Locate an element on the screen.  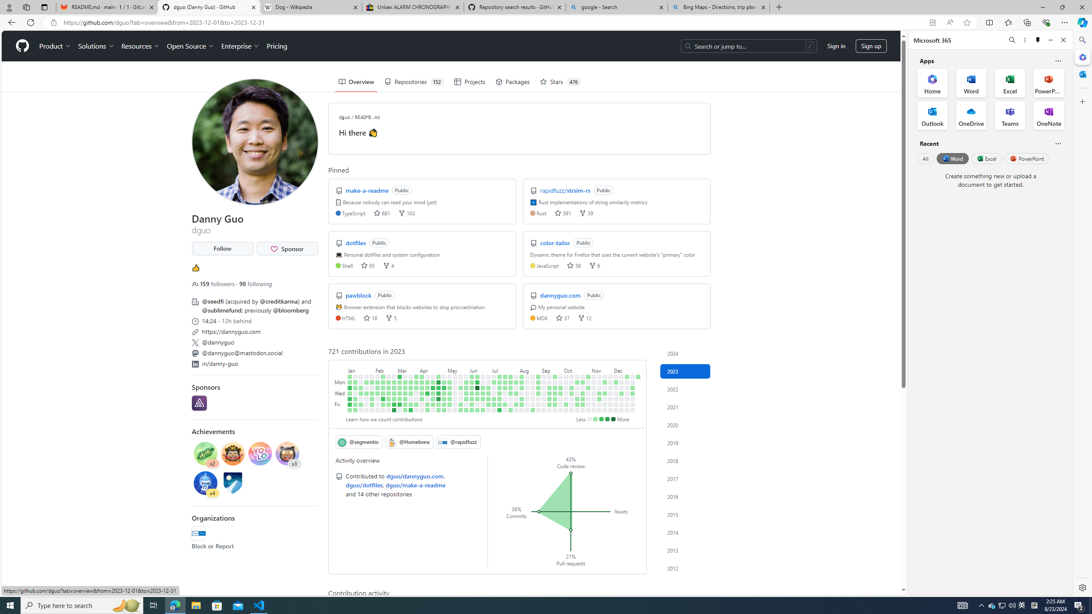
10 contributions on April 12th. is located at coordinates (427, 393).